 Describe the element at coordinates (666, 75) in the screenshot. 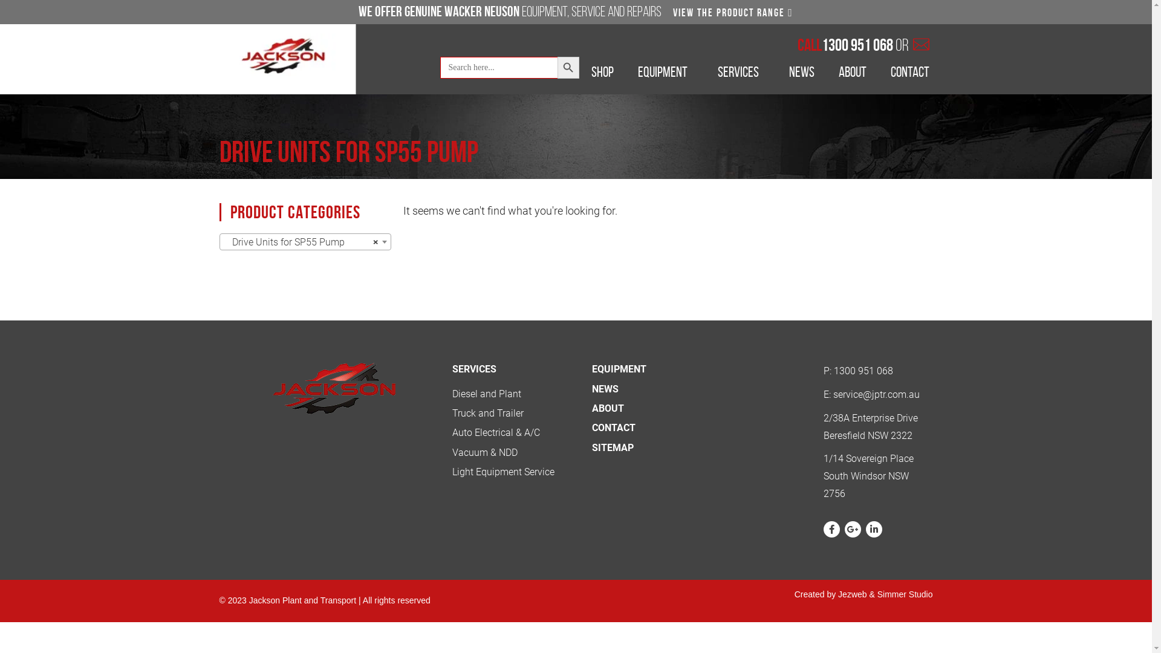

I see `EQUIPMENT` at that location.